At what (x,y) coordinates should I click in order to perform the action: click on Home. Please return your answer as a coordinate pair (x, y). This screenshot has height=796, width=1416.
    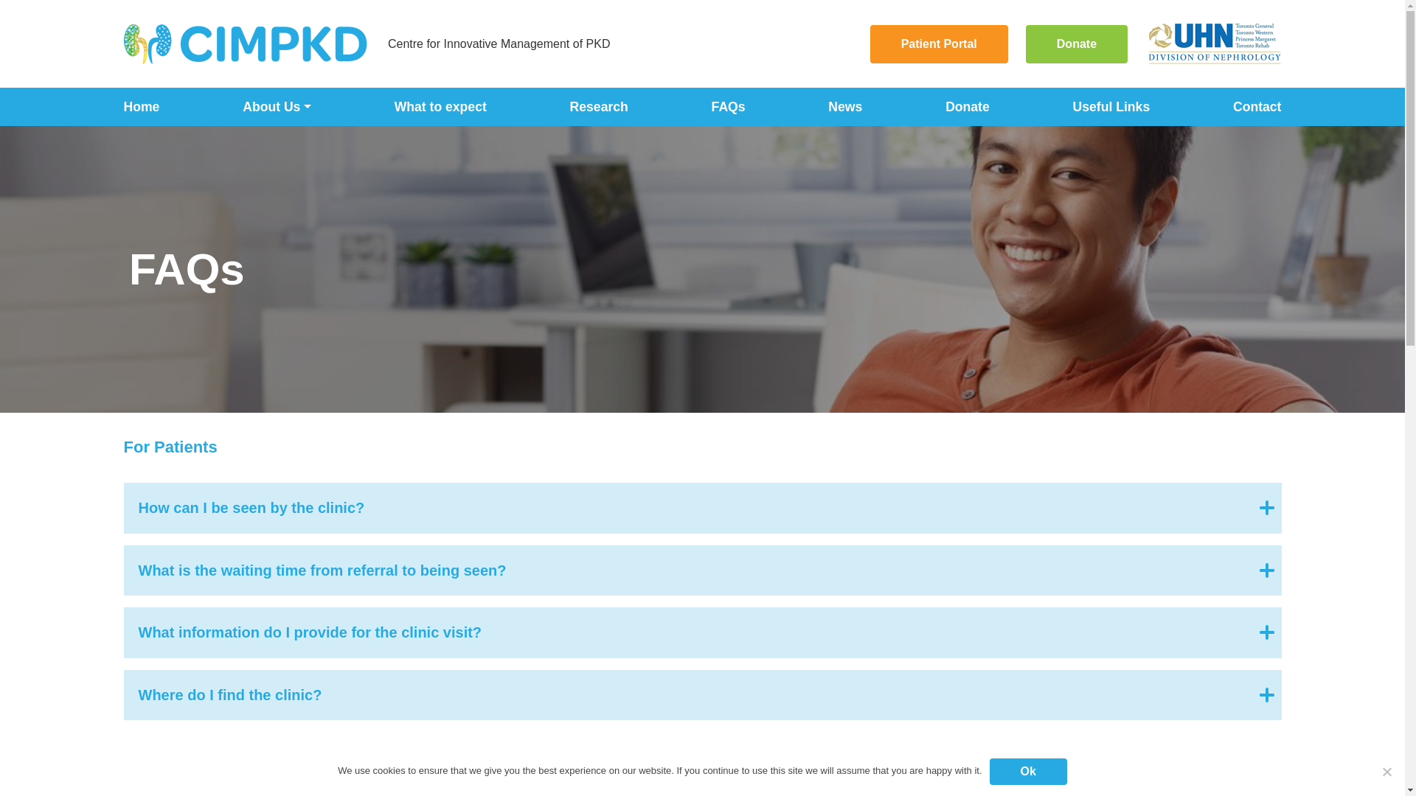
    Looking at the image, I should click on (142, 106).